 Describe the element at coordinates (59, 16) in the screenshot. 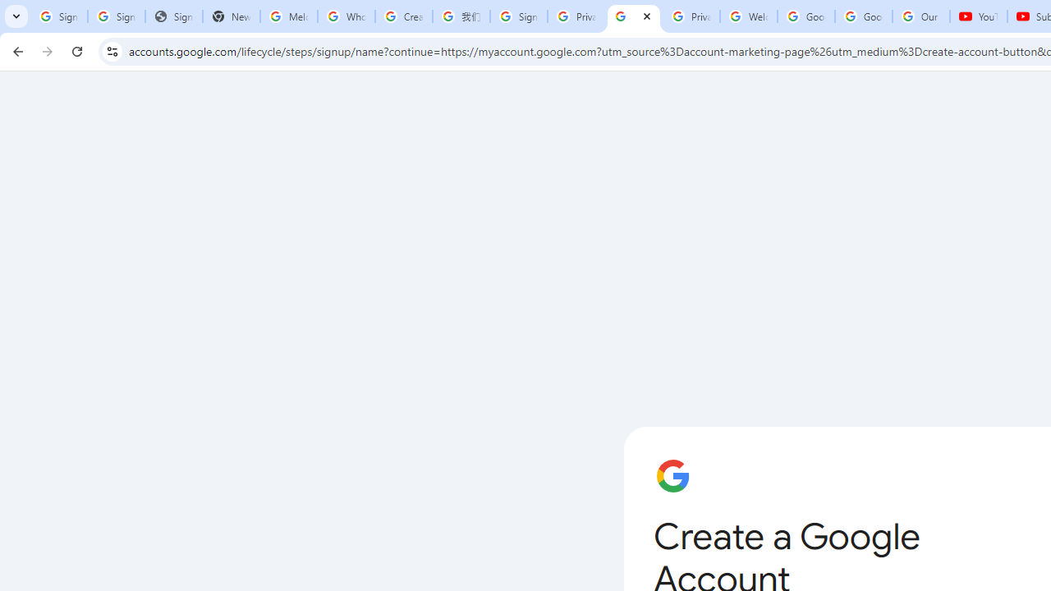

I see `Sign in - Google Accounts` at that location.